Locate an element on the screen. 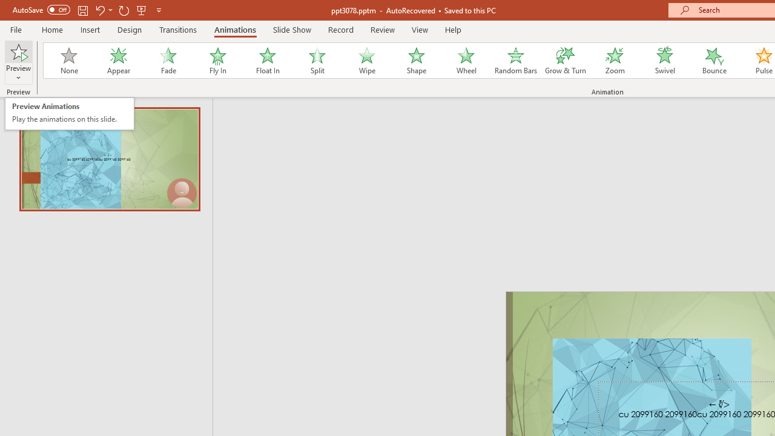 The height and width of the screenshot is (436, 775). Bounce is located at coordinates (714, 61).